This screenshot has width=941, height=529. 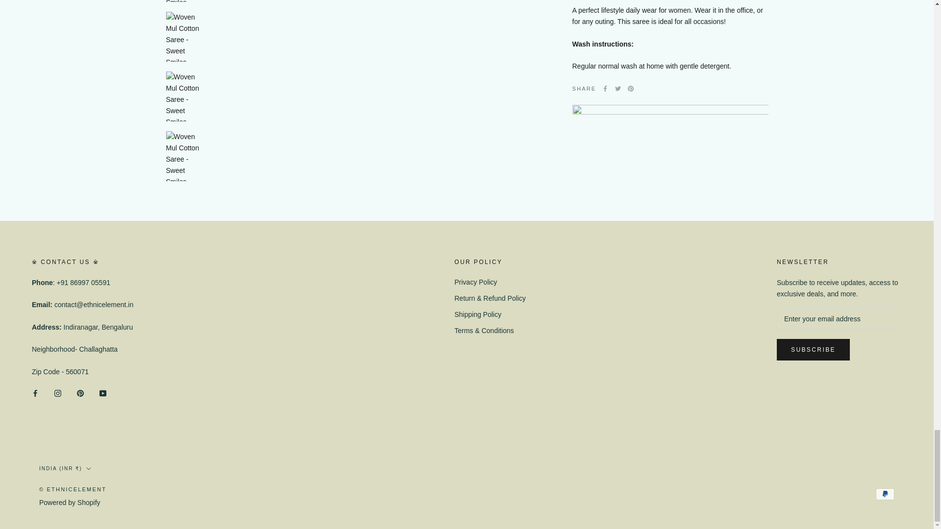 I want to click on PayPal, so click(x=885, y=494).